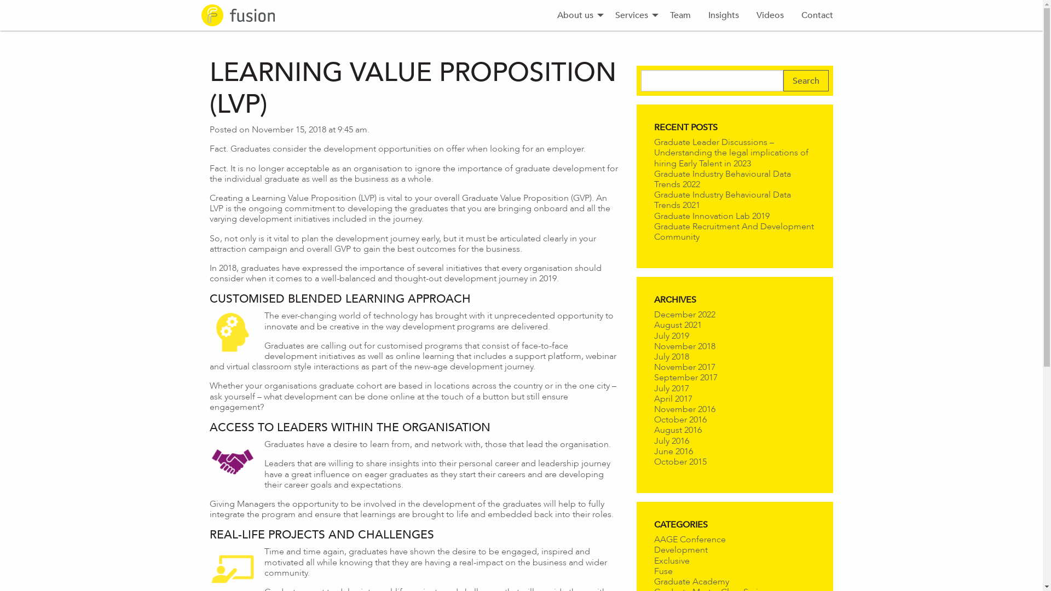 This screenshot has width=1051, height=591. Describe the element at coordinates (690, 540) in the screenshot. I see `AAGE Conference` at that location.